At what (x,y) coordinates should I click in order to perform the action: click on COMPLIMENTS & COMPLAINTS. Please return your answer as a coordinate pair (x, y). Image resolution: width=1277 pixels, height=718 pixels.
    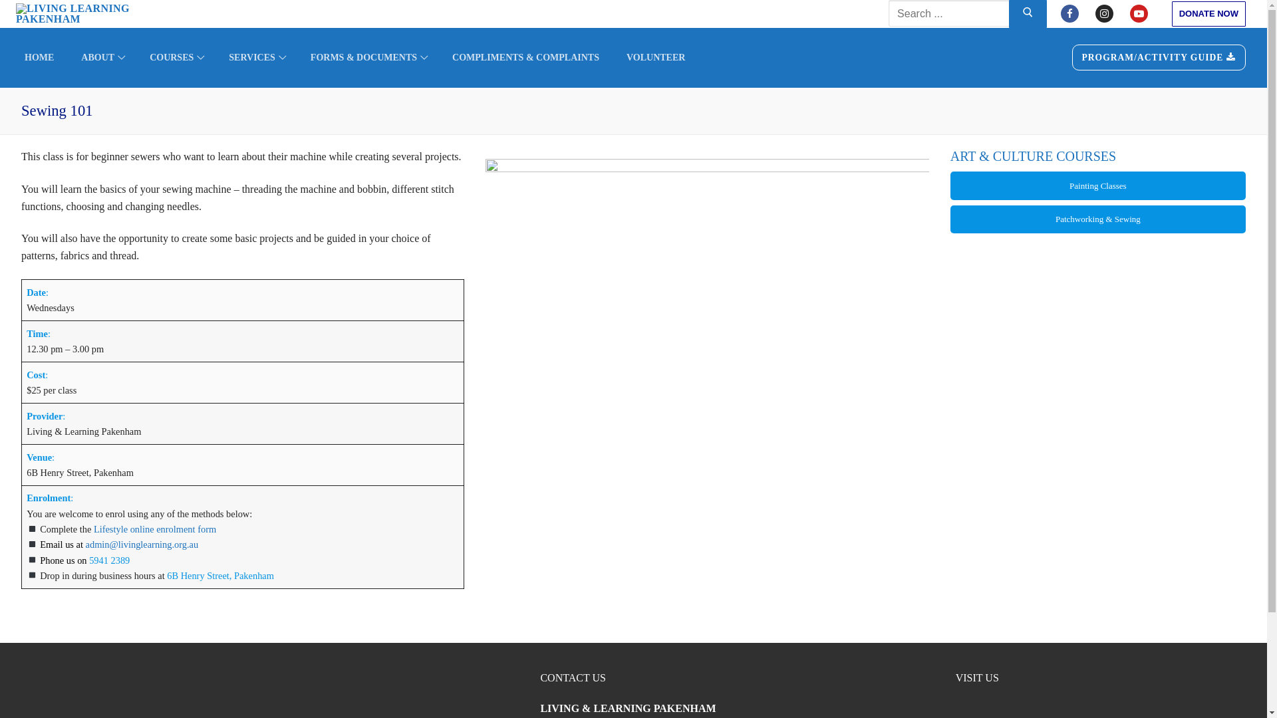
    Looking at the image, I should click on (525, 58).